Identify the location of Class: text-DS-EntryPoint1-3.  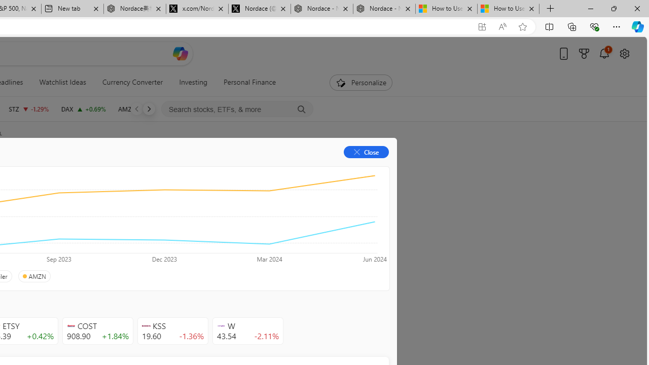
(143, 226).